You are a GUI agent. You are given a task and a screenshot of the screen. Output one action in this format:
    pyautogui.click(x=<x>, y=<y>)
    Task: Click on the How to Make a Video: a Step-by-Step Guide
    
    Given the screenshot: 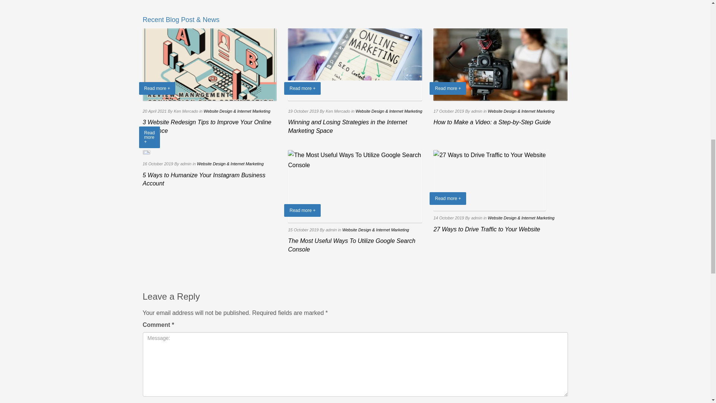 What is the action you would take?
    pyautogui.click(x=492, y=122)
    